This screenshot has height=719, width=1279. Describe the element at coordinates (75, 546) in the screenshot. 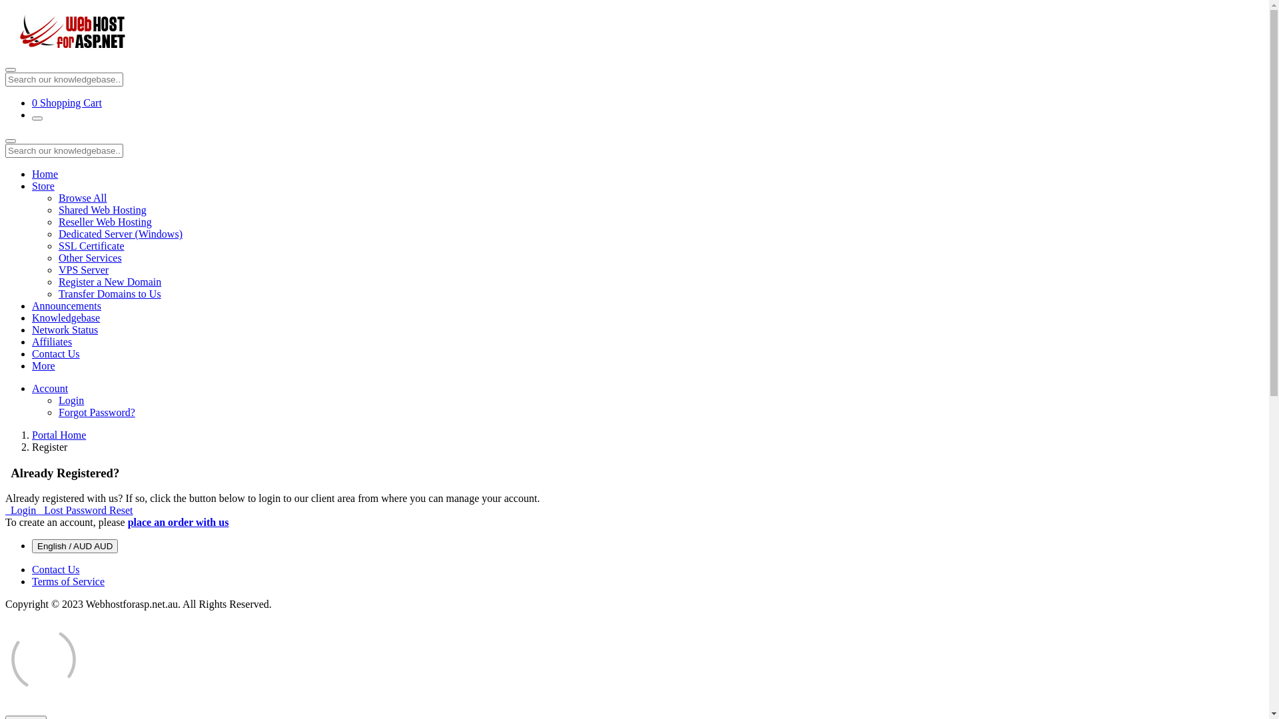

I see `English / AUD AUD` at that location.